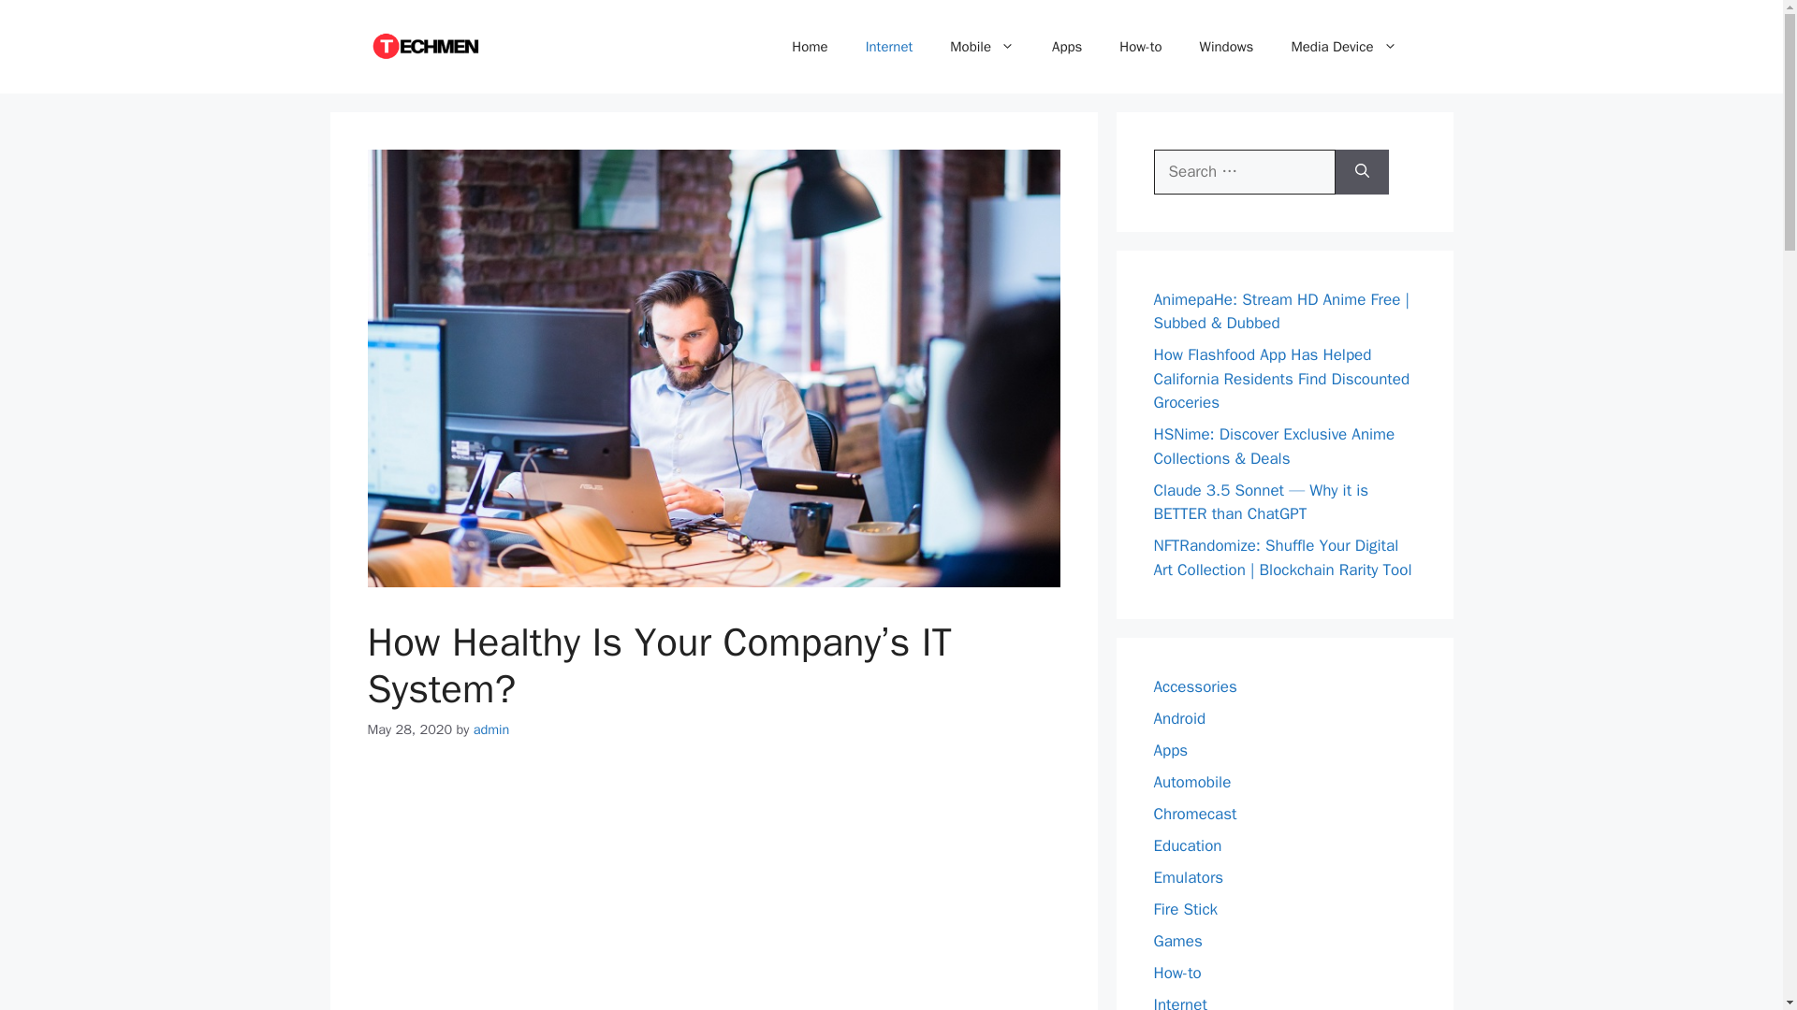 Image resolution: width=1797 pixels, height=1010 pixels. I want to click on Emulators, so click(1189, 877).